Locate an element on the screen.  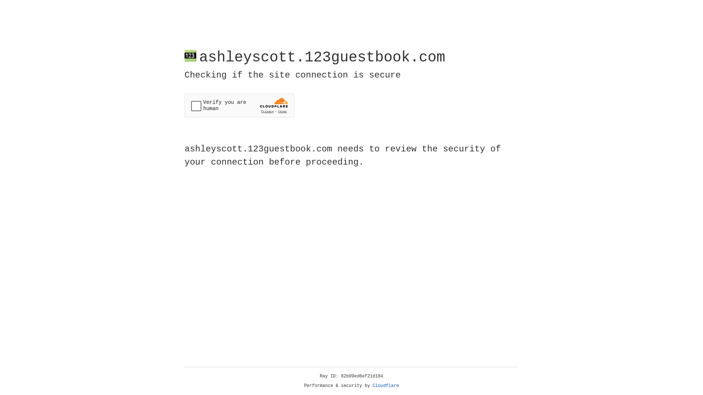
Cloudflare is located at coordinates (386, 386).